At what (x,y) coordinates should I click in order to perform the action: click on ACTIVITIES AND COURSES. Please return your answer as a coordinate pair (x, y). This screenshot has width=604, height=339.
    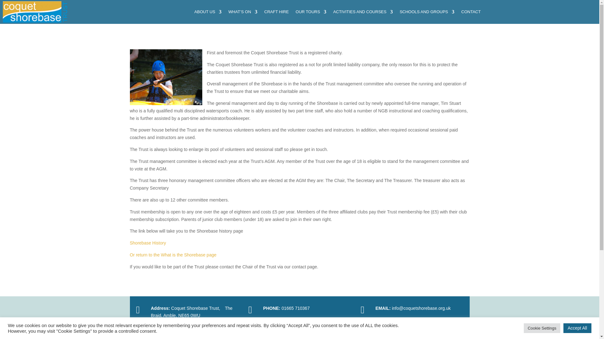
    Looking at the image, I should click on (363, 12).